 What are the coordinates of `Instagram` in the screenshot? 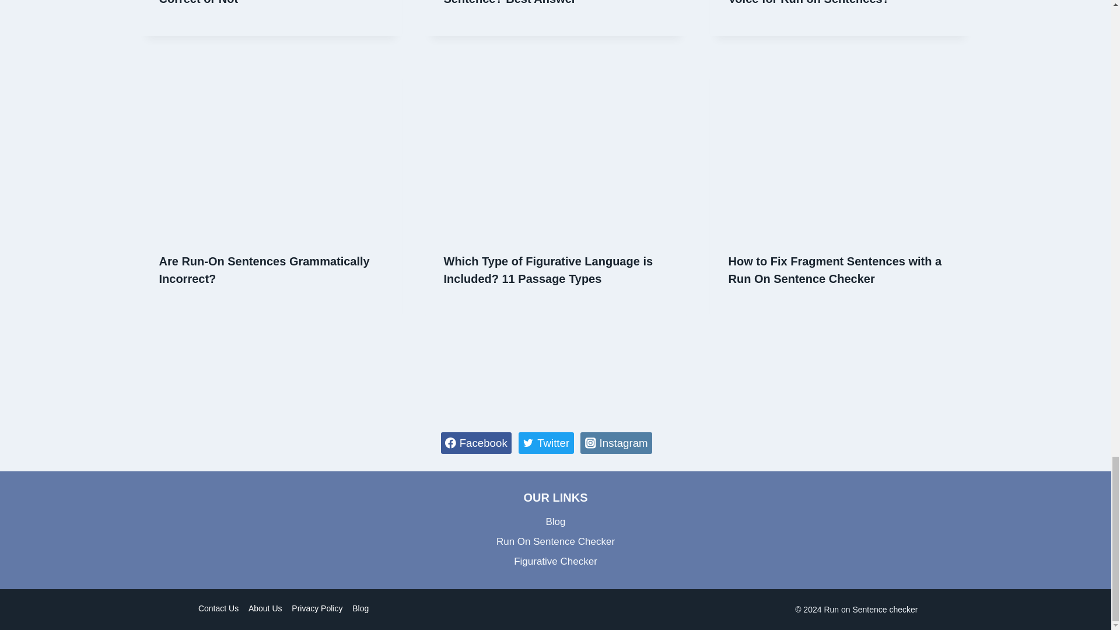 It's located at (616, 442).